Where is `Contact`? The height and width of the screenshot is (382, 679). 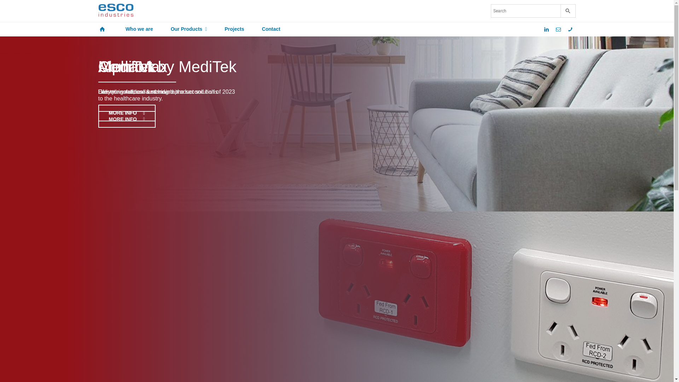 Contact is located at coordinates (271, 29).